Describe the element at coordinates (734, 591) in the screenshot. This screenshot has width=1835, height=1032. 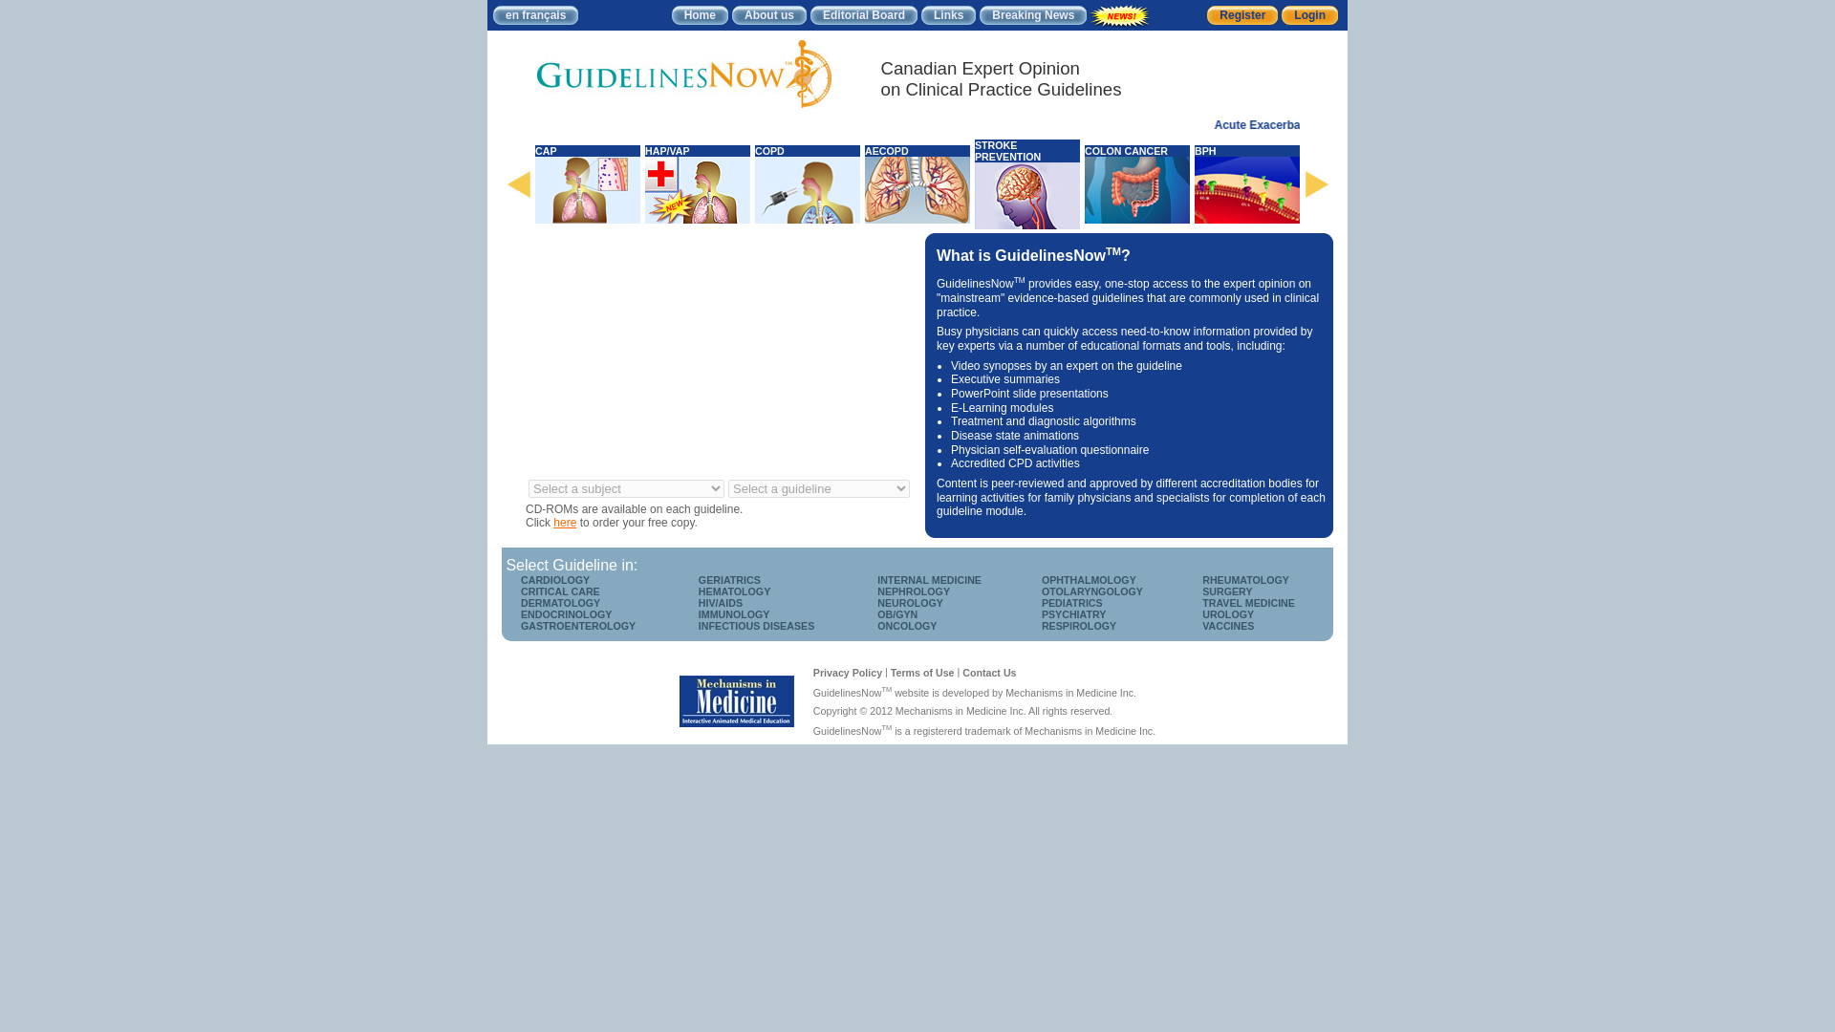
I see `HEMATOLOGY` at that location.